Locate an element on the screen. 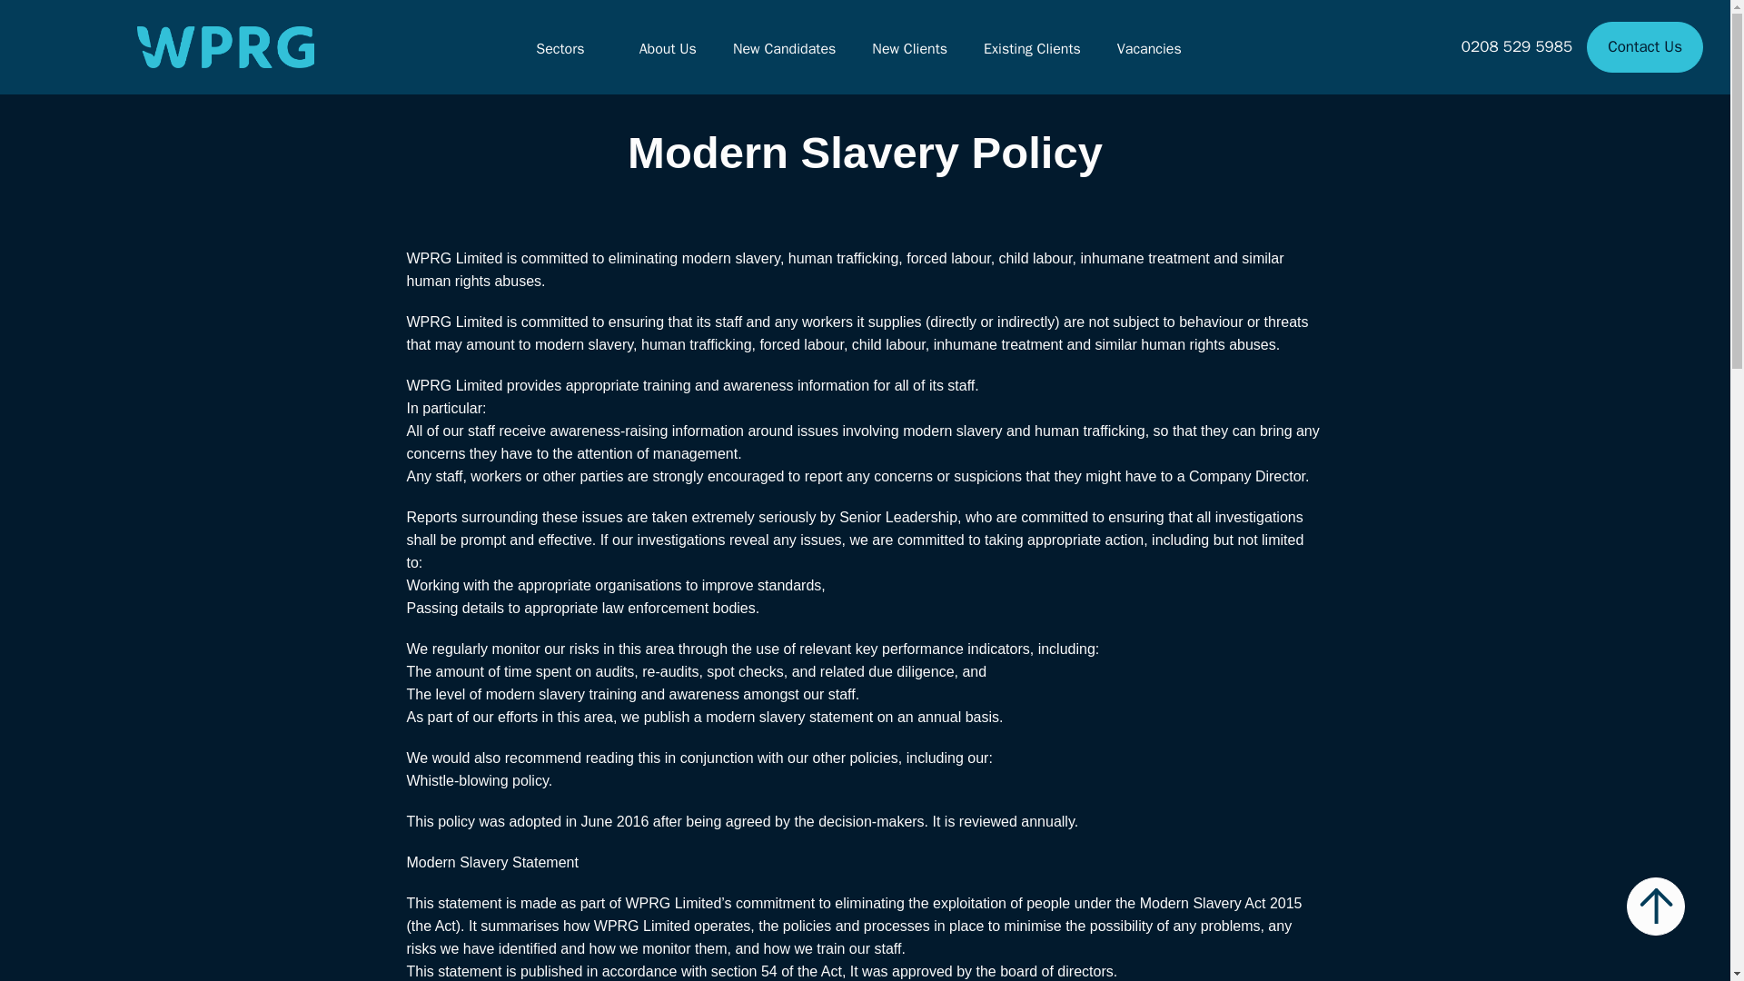 The image size is (1744, 981). 0208 529 5985 is located at coordinates (1517, 46).